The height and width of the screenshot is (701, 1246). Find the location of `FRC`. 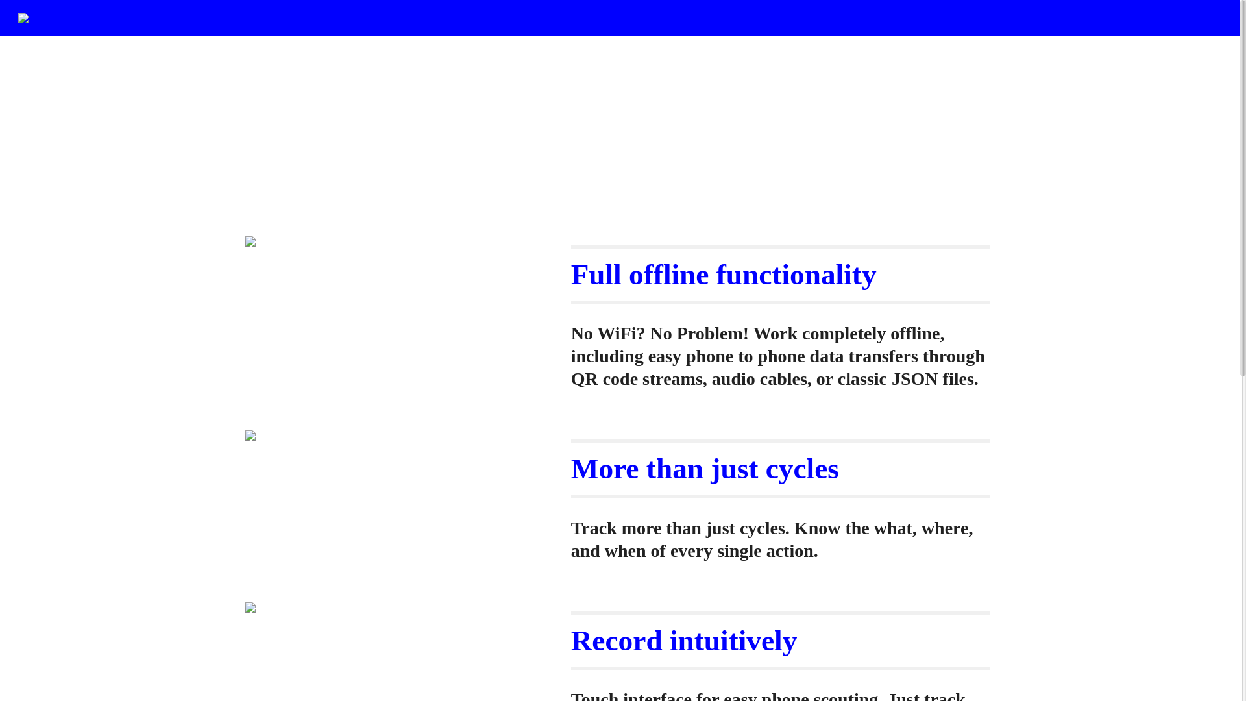

FRC is located at coordinates (890, 83).